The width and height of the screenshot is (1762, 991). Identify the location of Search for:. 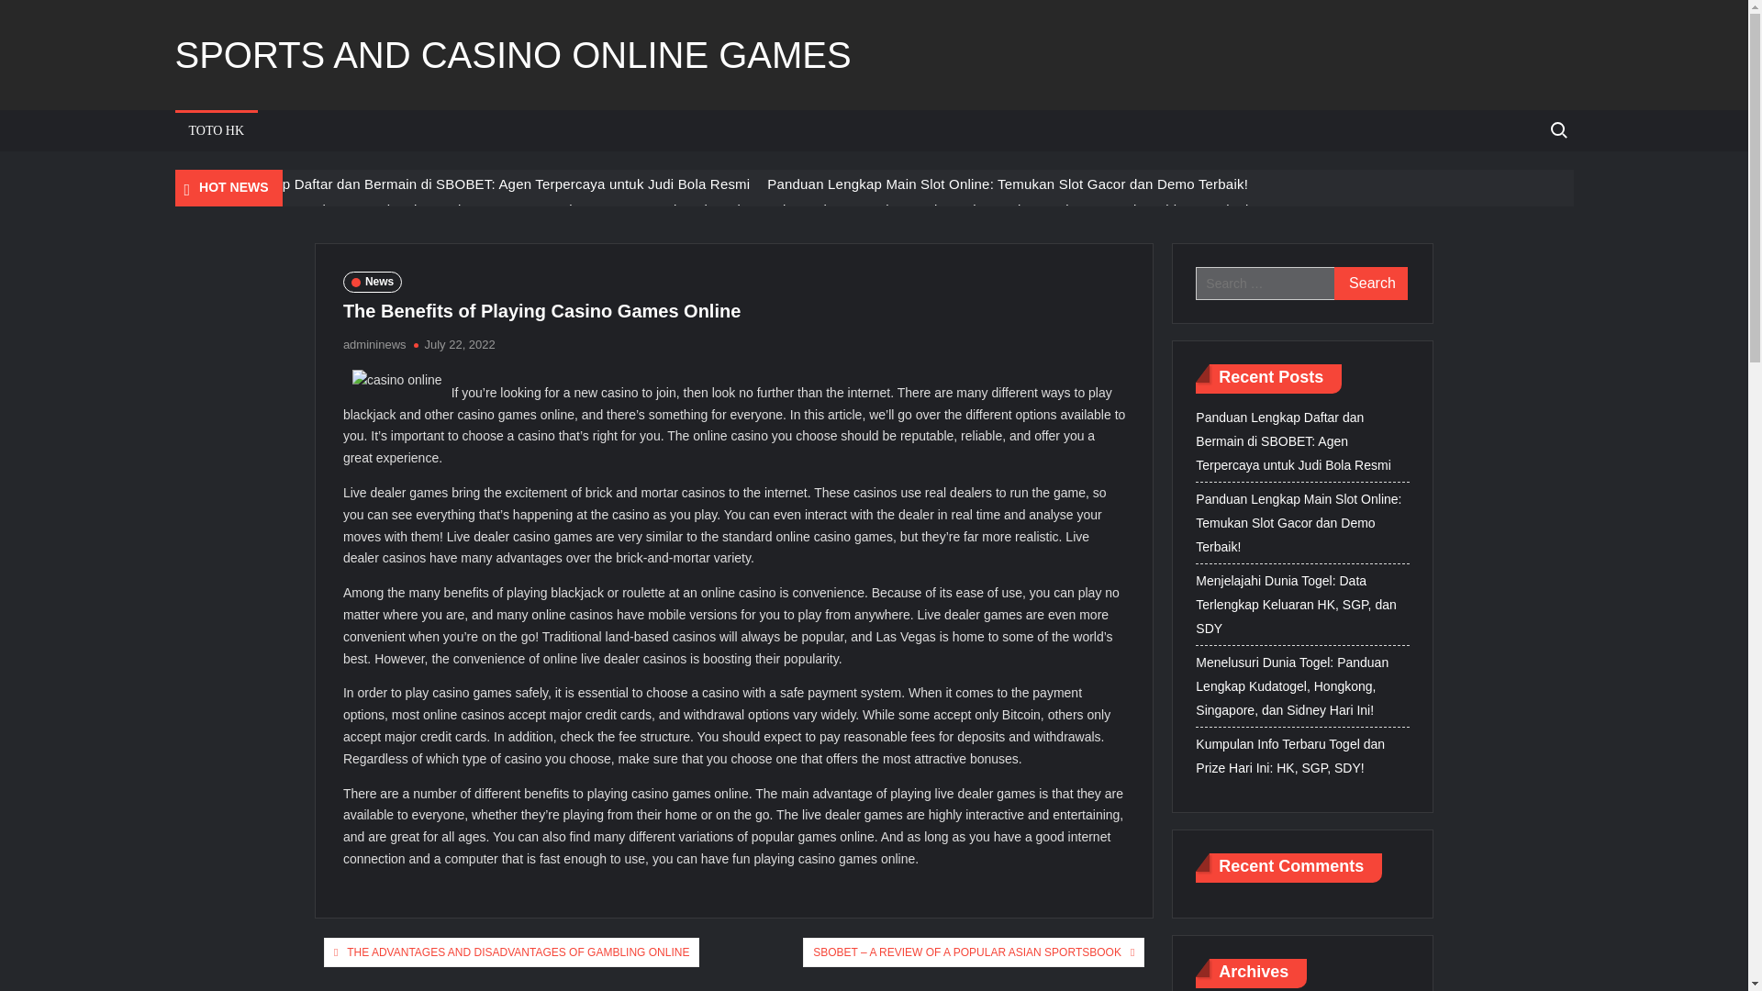
(1557, 130).